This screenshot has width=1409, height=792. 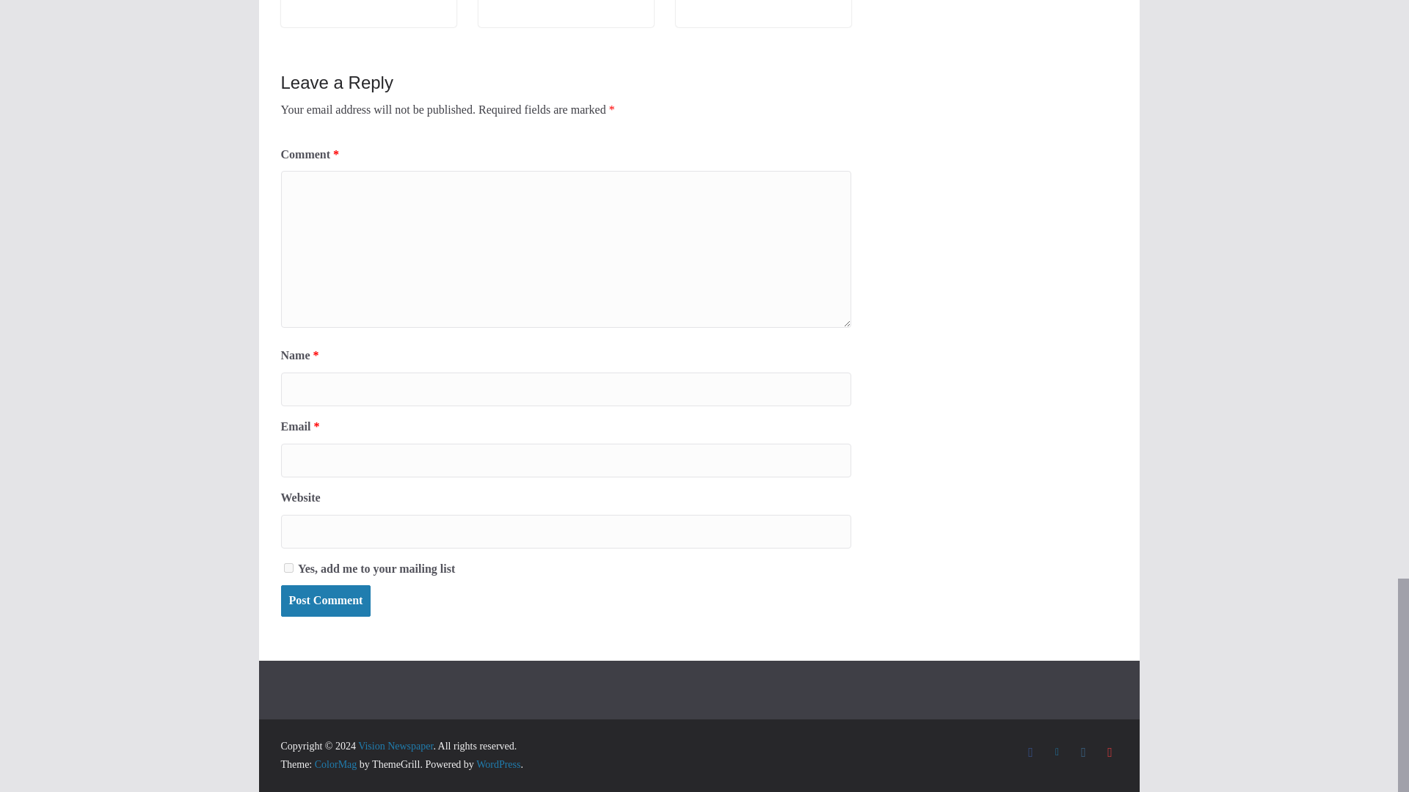 I want to click on Post Comment, so click(x=325, y=601).